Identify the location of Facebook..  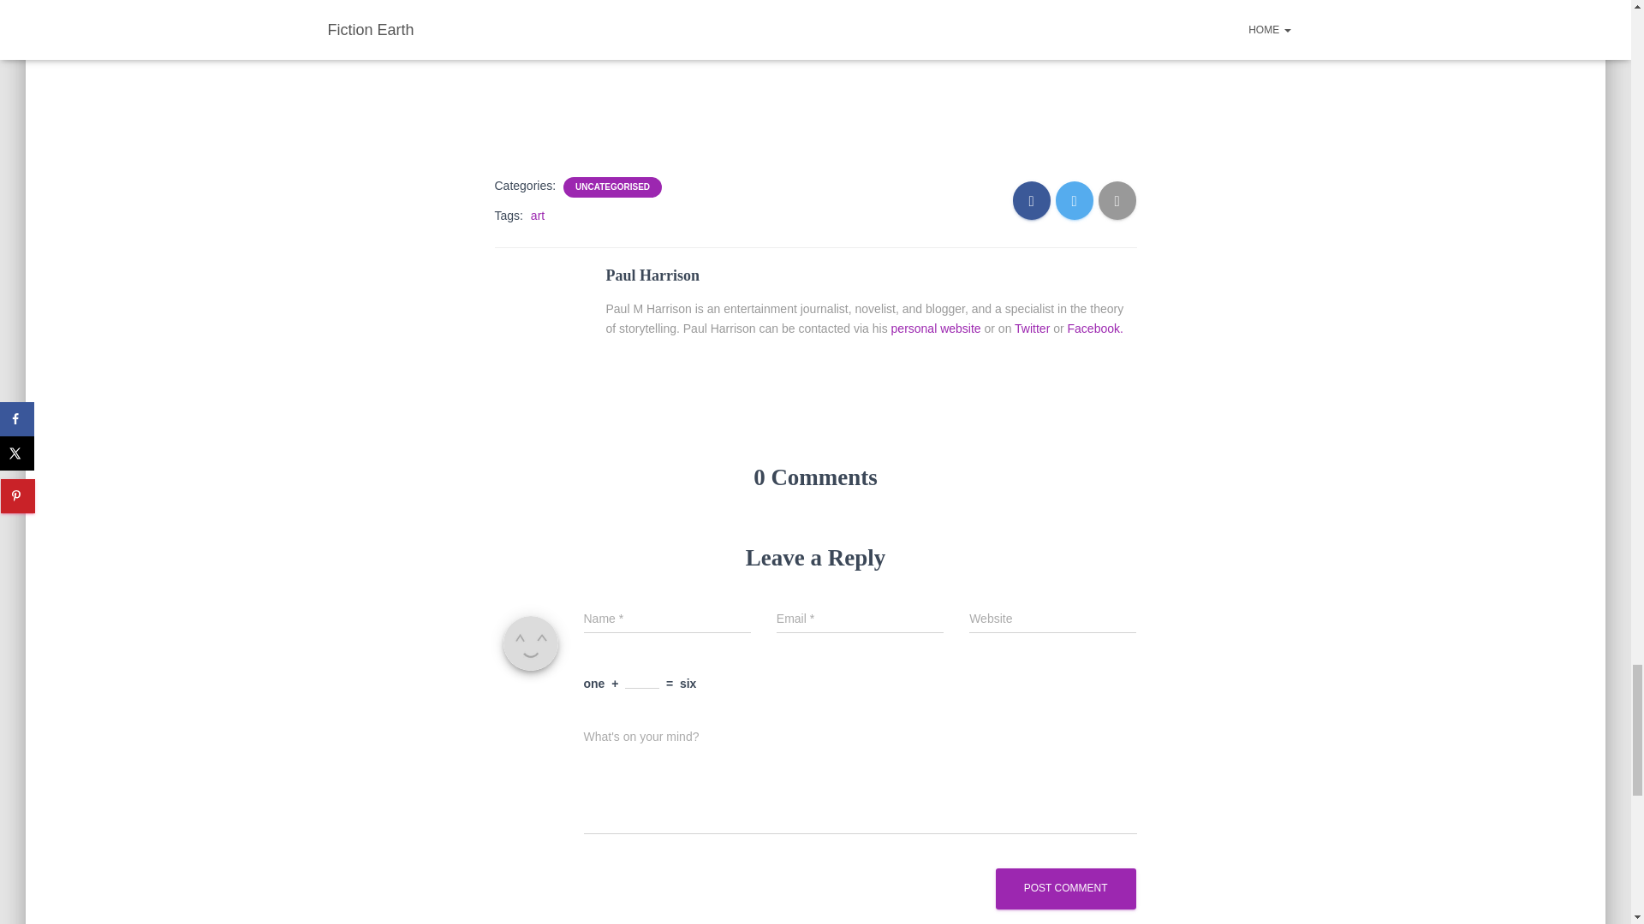
(1094, 329).